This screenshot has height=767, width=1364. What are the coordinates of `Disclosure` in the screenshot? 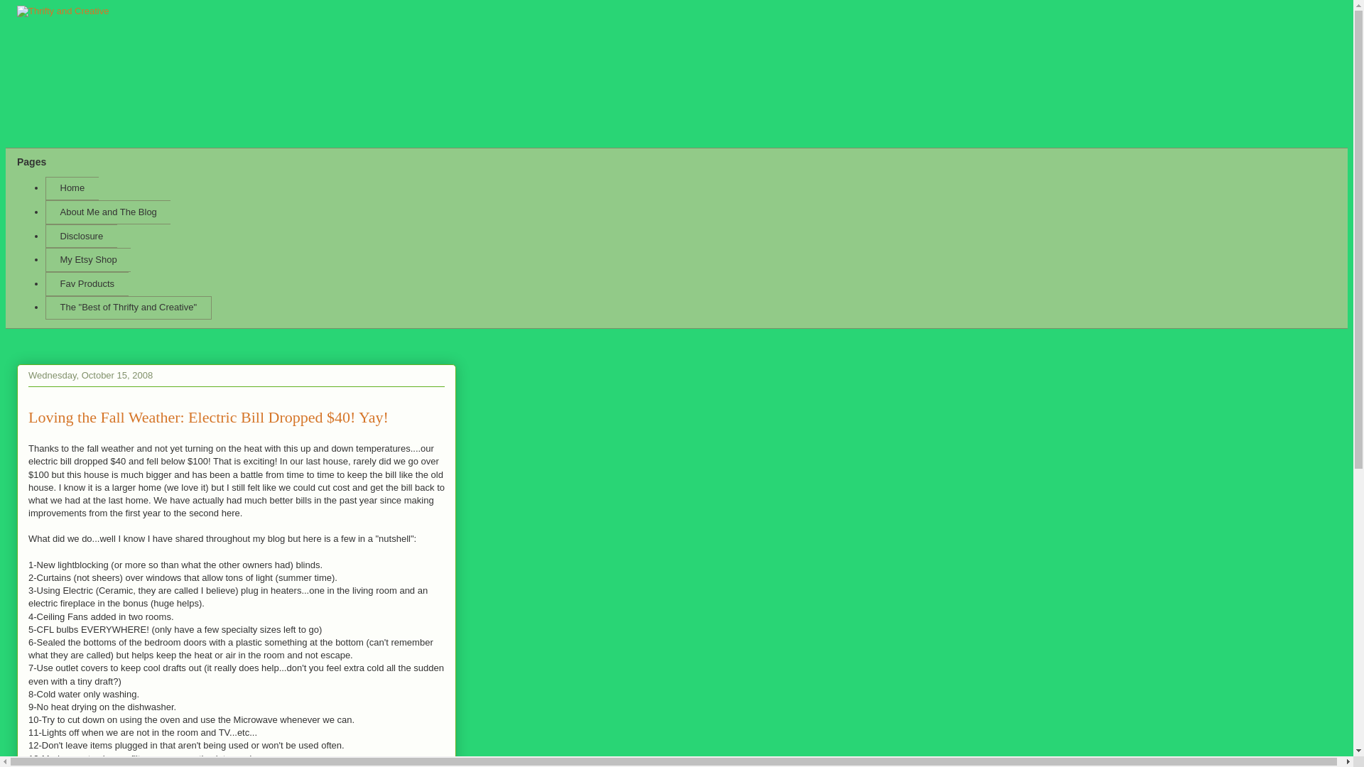 It's located at (81, 236).